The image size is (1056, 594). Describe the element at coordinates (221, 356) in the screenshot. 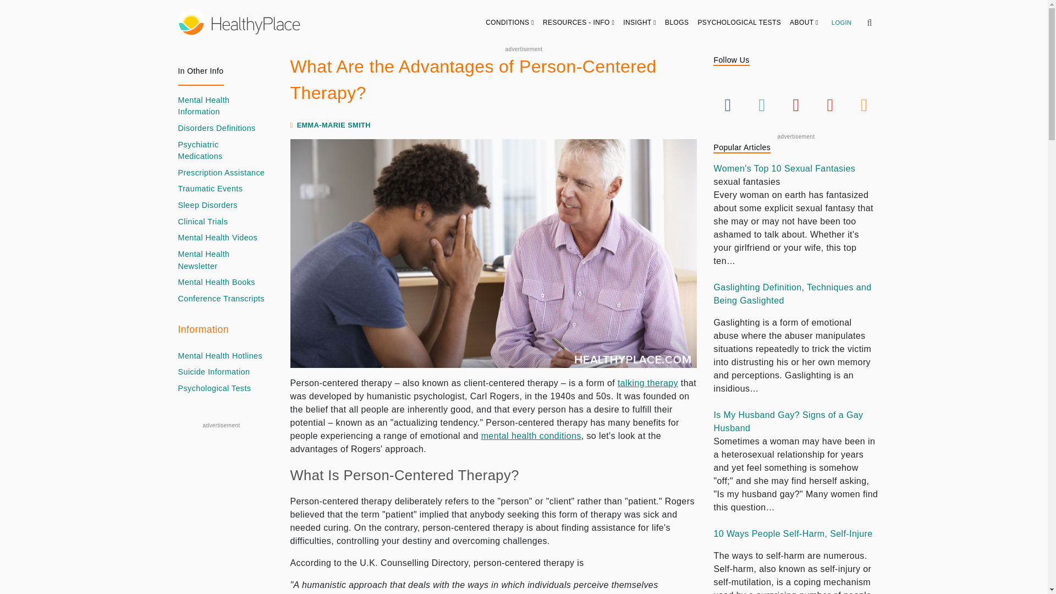

I see `Mental Health Hotline Numbers and Referral Resources` at that location.